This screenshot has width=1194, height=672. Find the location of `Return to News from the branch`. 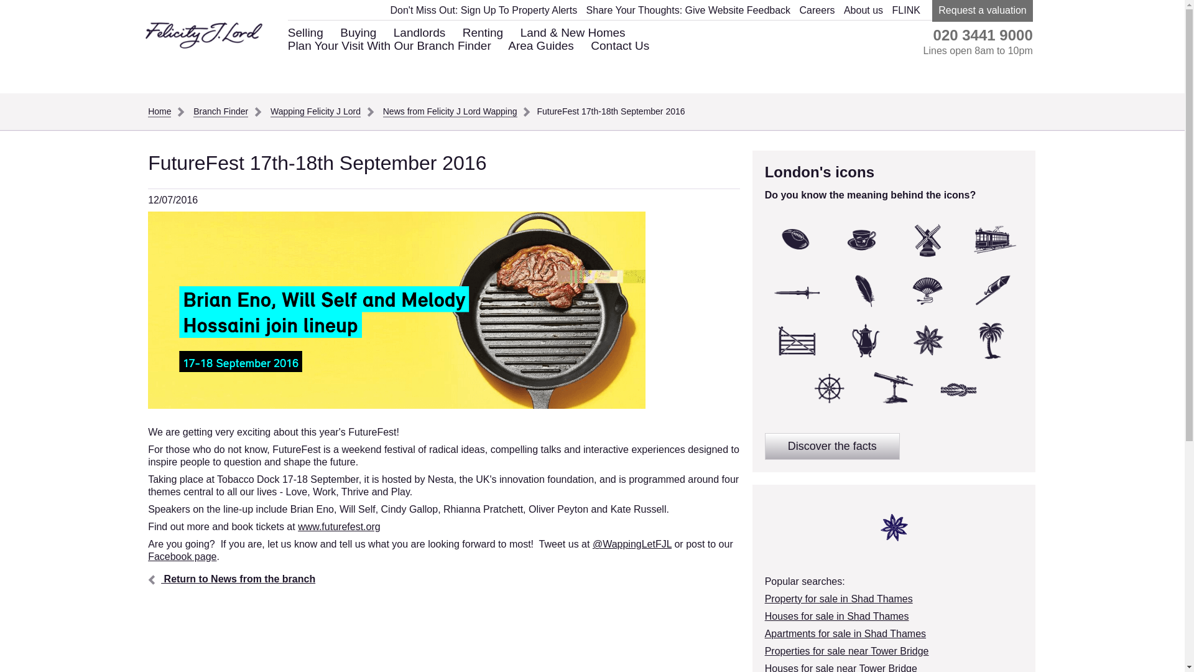

Return to News from the branch is located at coordinates (231, 579).